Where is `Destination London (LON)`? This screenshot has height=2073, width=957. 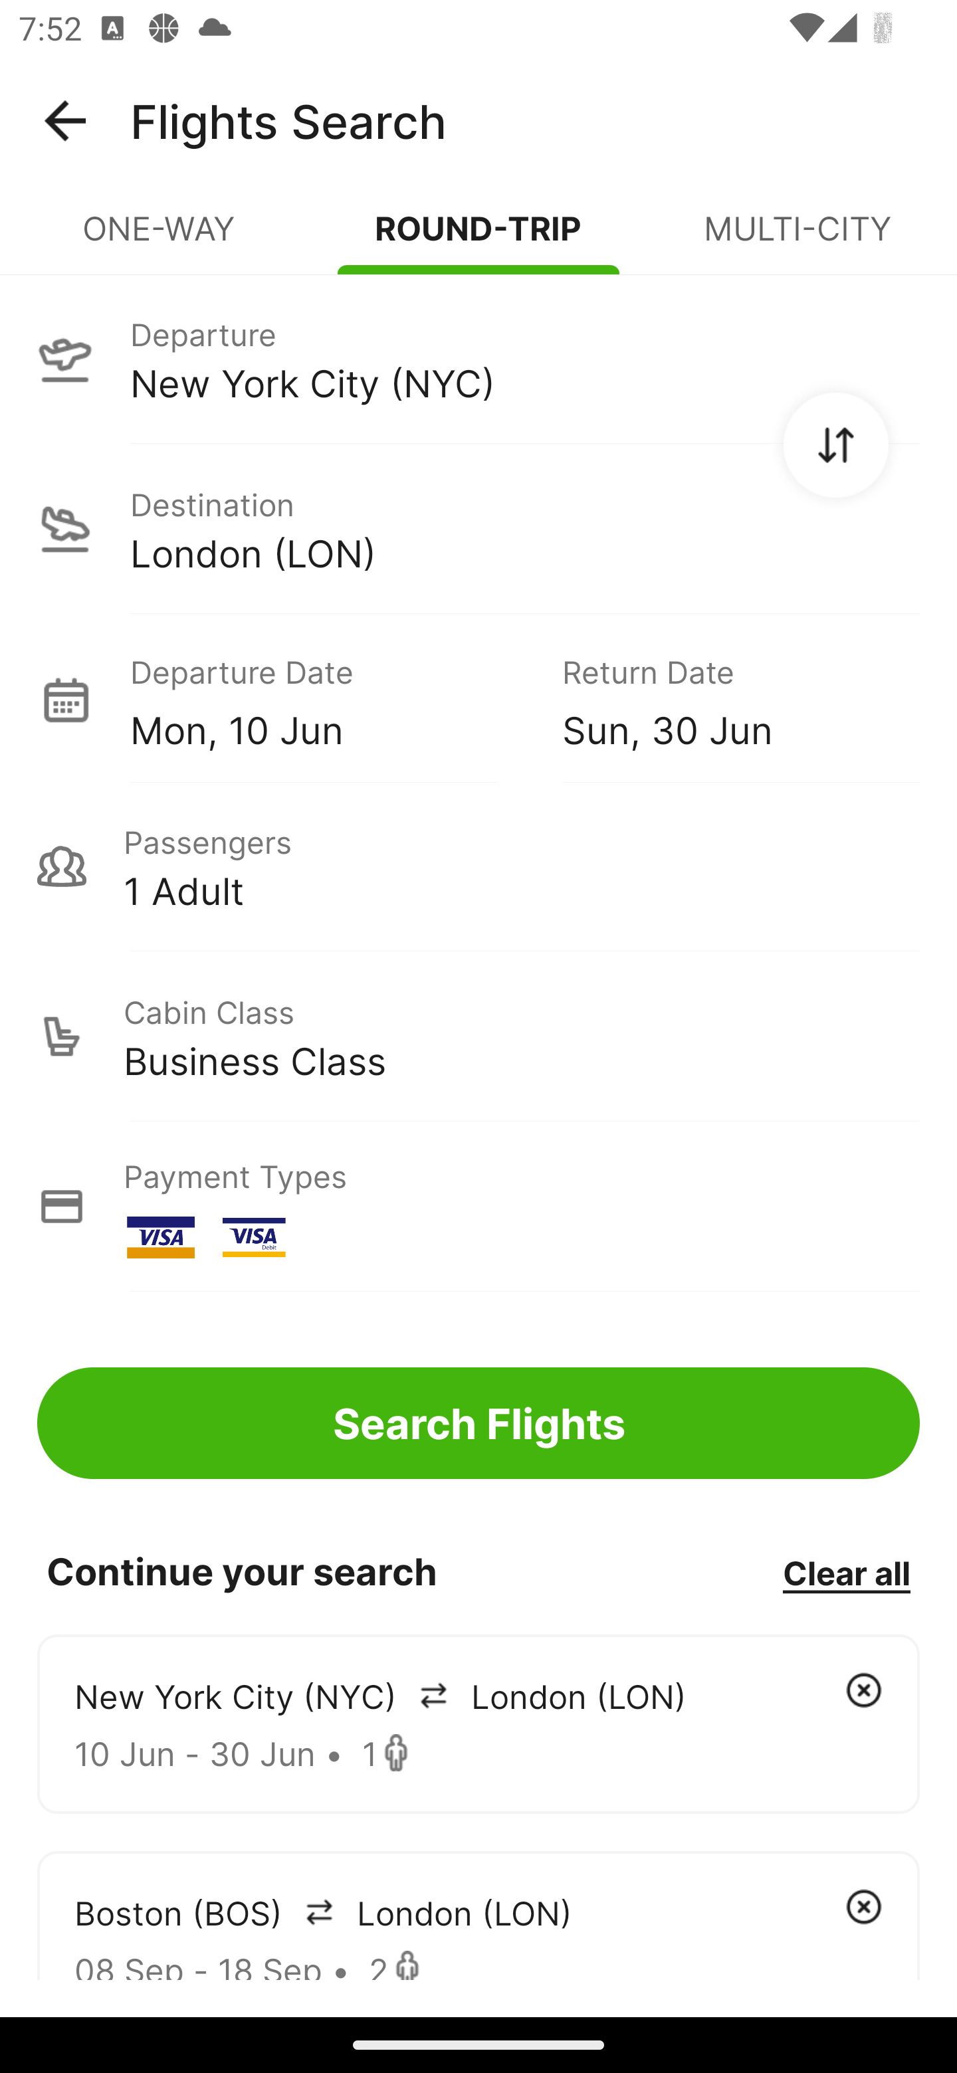
Destination London (LON) is located at coordinates (478, 529).